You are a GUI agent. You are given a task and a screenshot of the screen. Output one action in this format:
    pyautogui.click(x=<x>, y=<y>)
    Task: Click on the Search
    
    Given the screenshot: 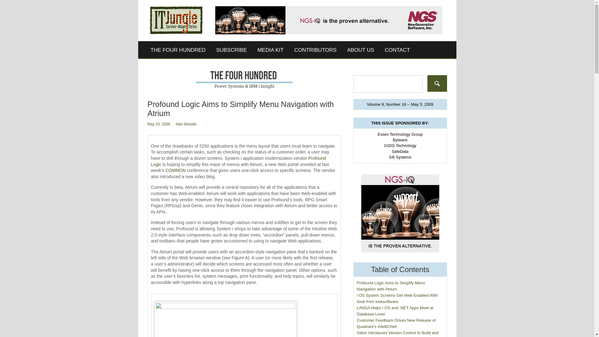 What is the action you would take?
    pyautogui.click(x=437, y=83)
    